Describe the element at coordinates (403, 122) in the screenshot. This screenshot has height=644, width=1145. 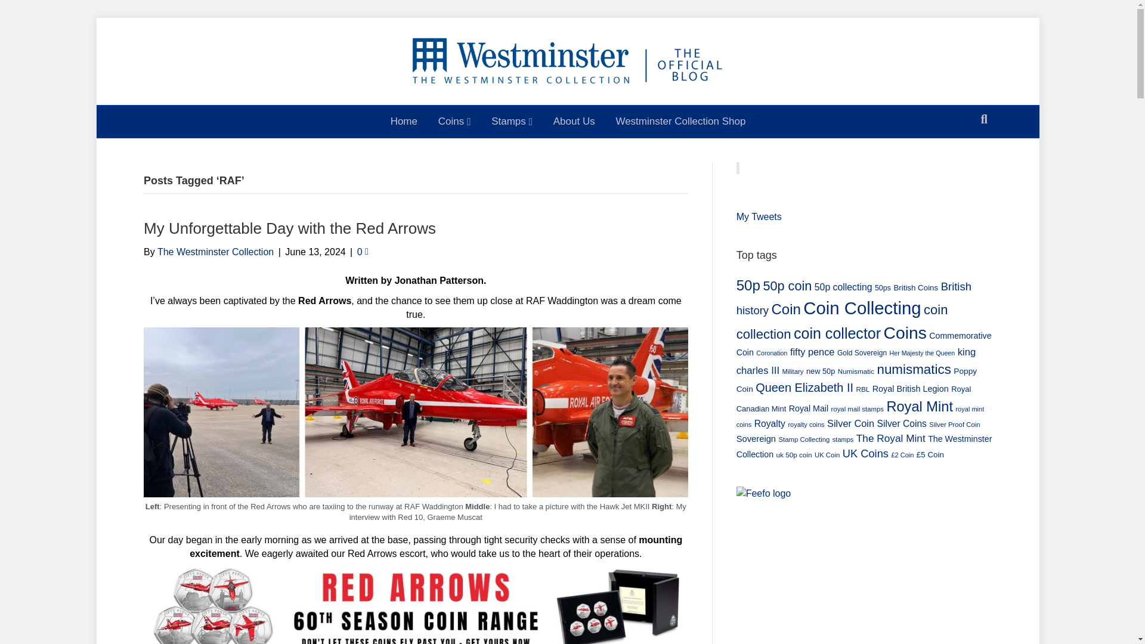
I see `Home` at that location.